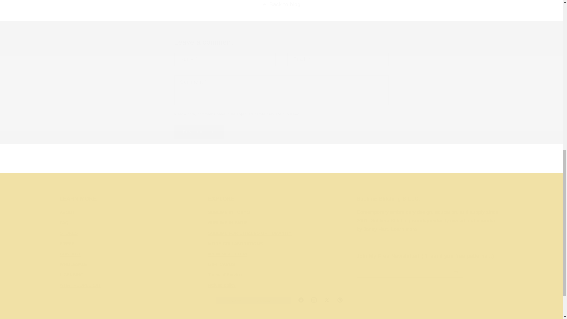  Describe the element at coordinates (281, 157) in the screenshot. I see `As seen in` at that location.